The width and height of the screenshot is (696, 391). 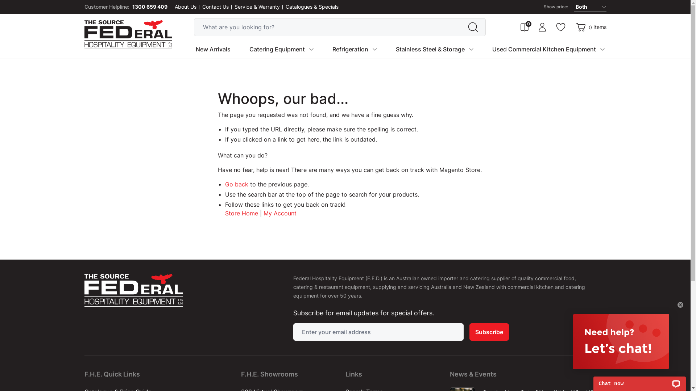 What do you see at coordinates (312, 7) in the screenshot?
I see `Catalogues & Specials` at bounding box center [312, 7].